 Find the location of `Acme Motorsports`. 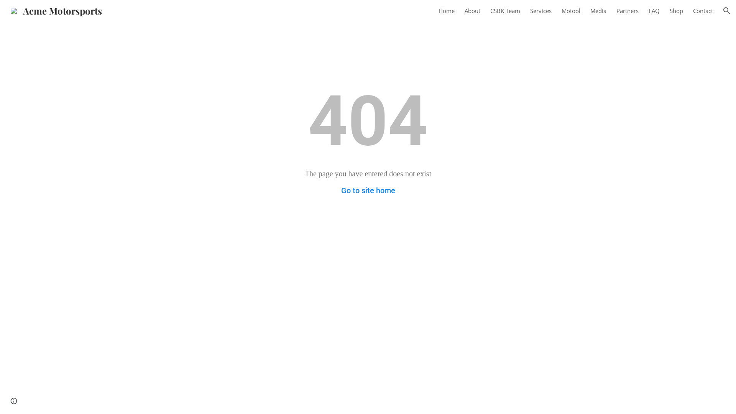

Acme Motorsports is located at coordinates (56, 9).